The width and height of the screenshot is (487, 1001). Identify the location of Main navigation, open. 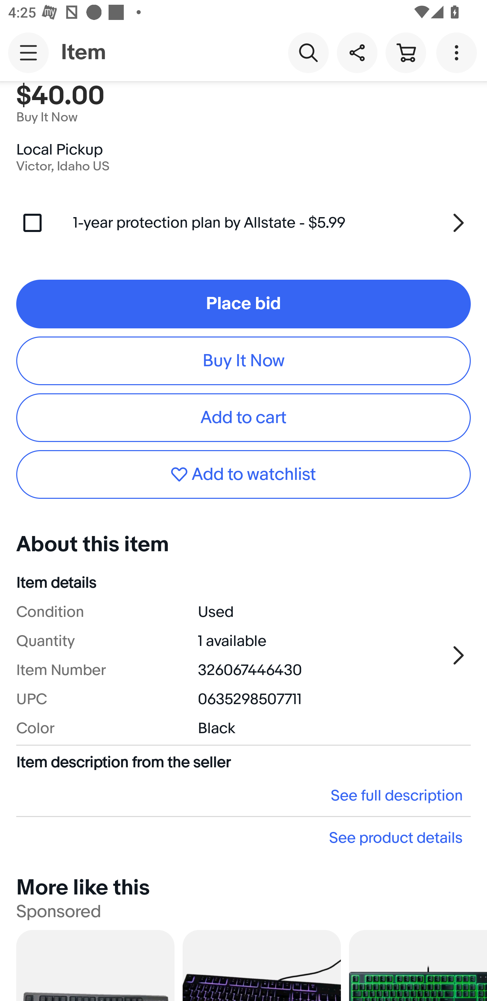
(28, 52).